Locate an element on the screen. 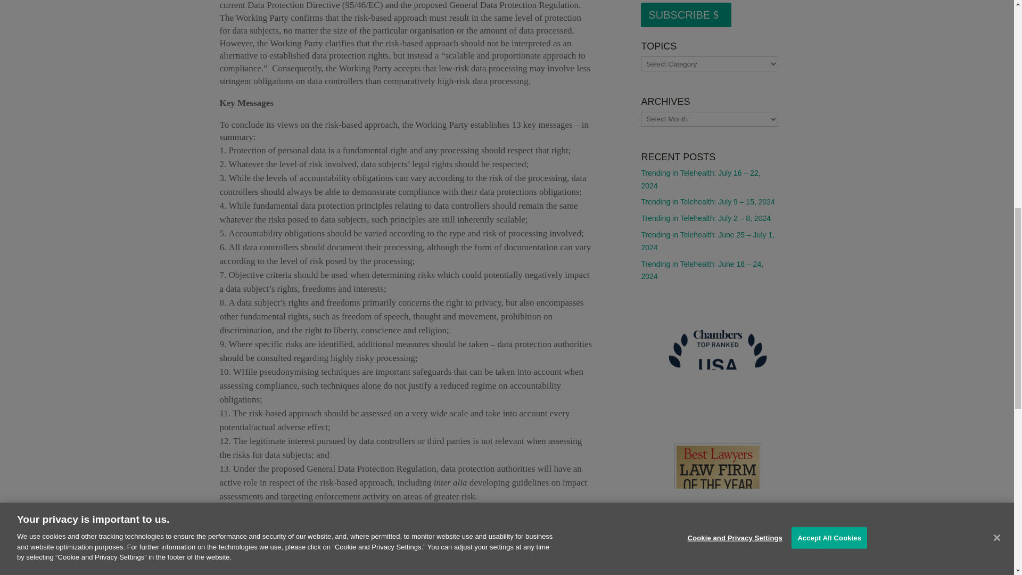 Image resolution: width=1022 pixels, height=575 pixels. Article 29 Data Protection Working Party is located at coordinates (317, 538).